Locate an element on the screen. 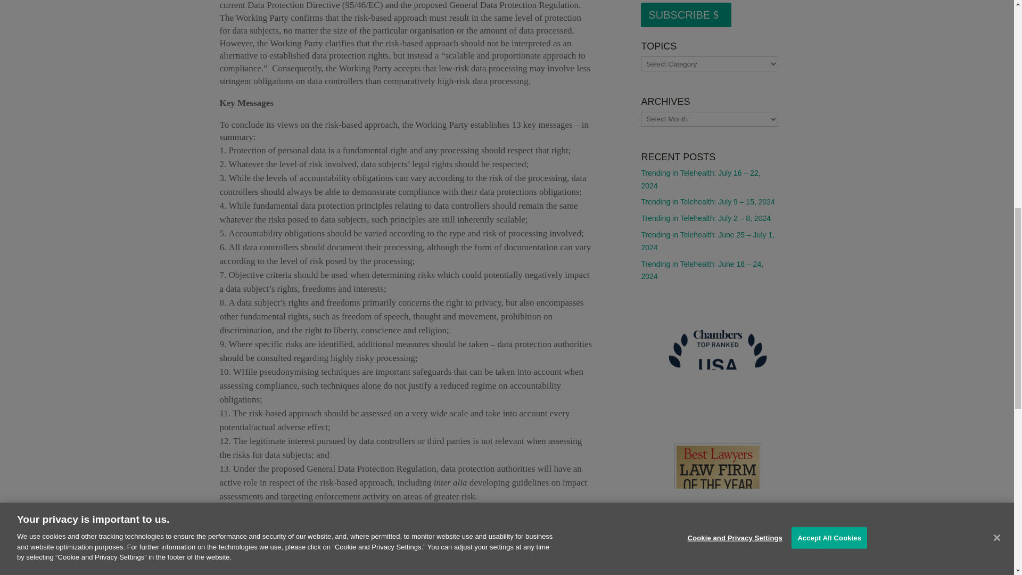 Image resolution: width=1022 pixels, height=575 pixels. Article 29 Data Protection Working Party is located at coordinates (317, 538).